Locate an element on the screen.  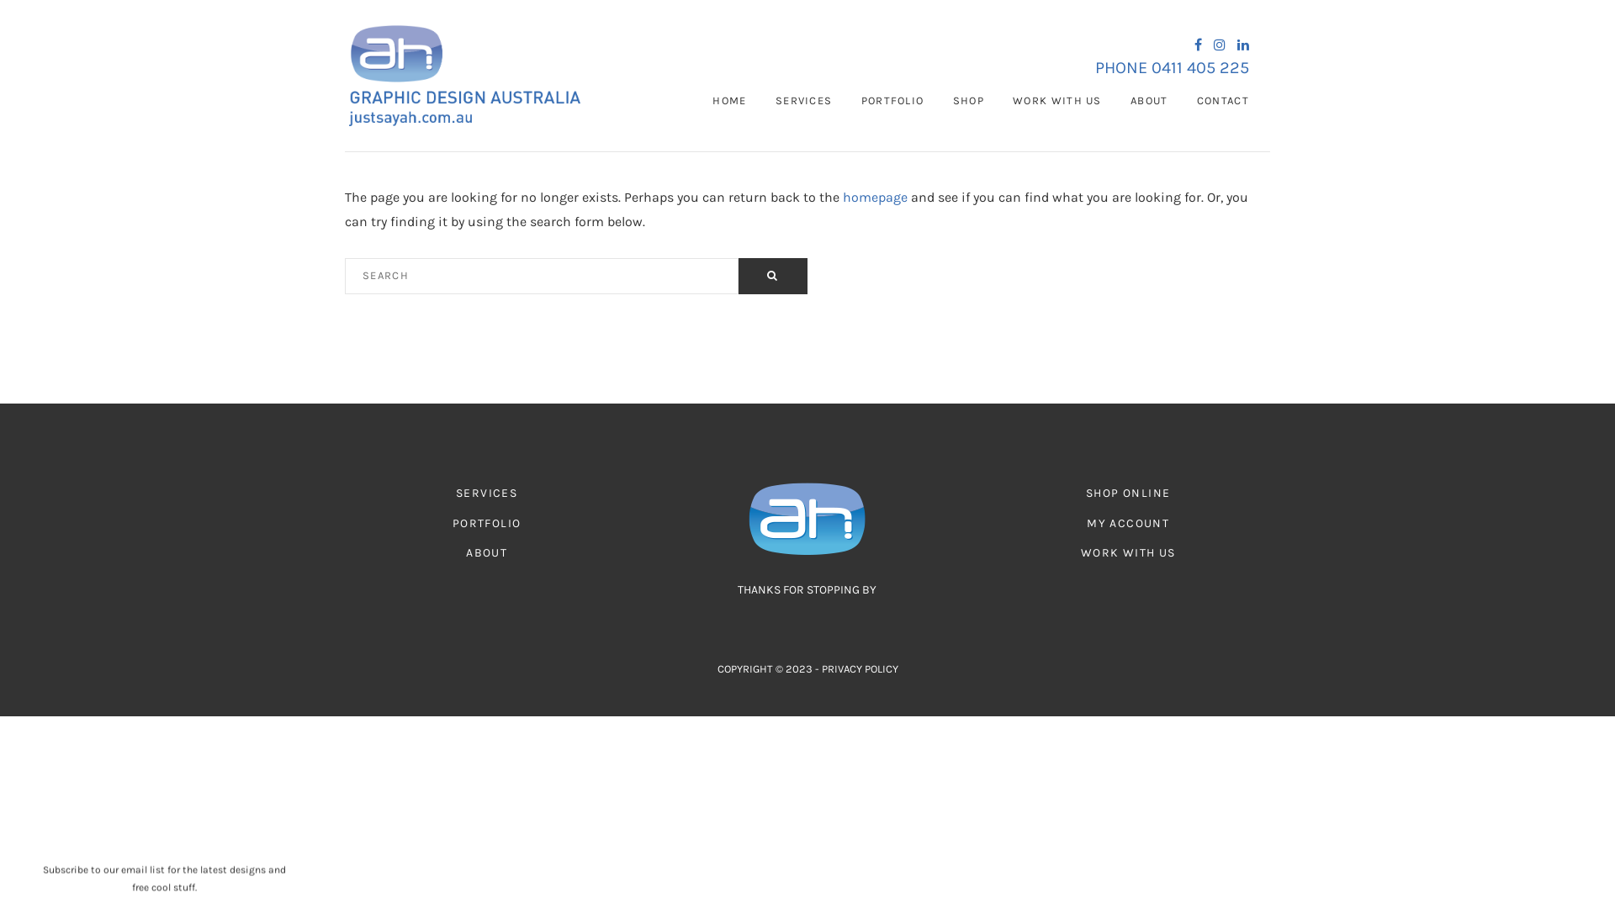
SERVICES is located at coordinates (804, 101).